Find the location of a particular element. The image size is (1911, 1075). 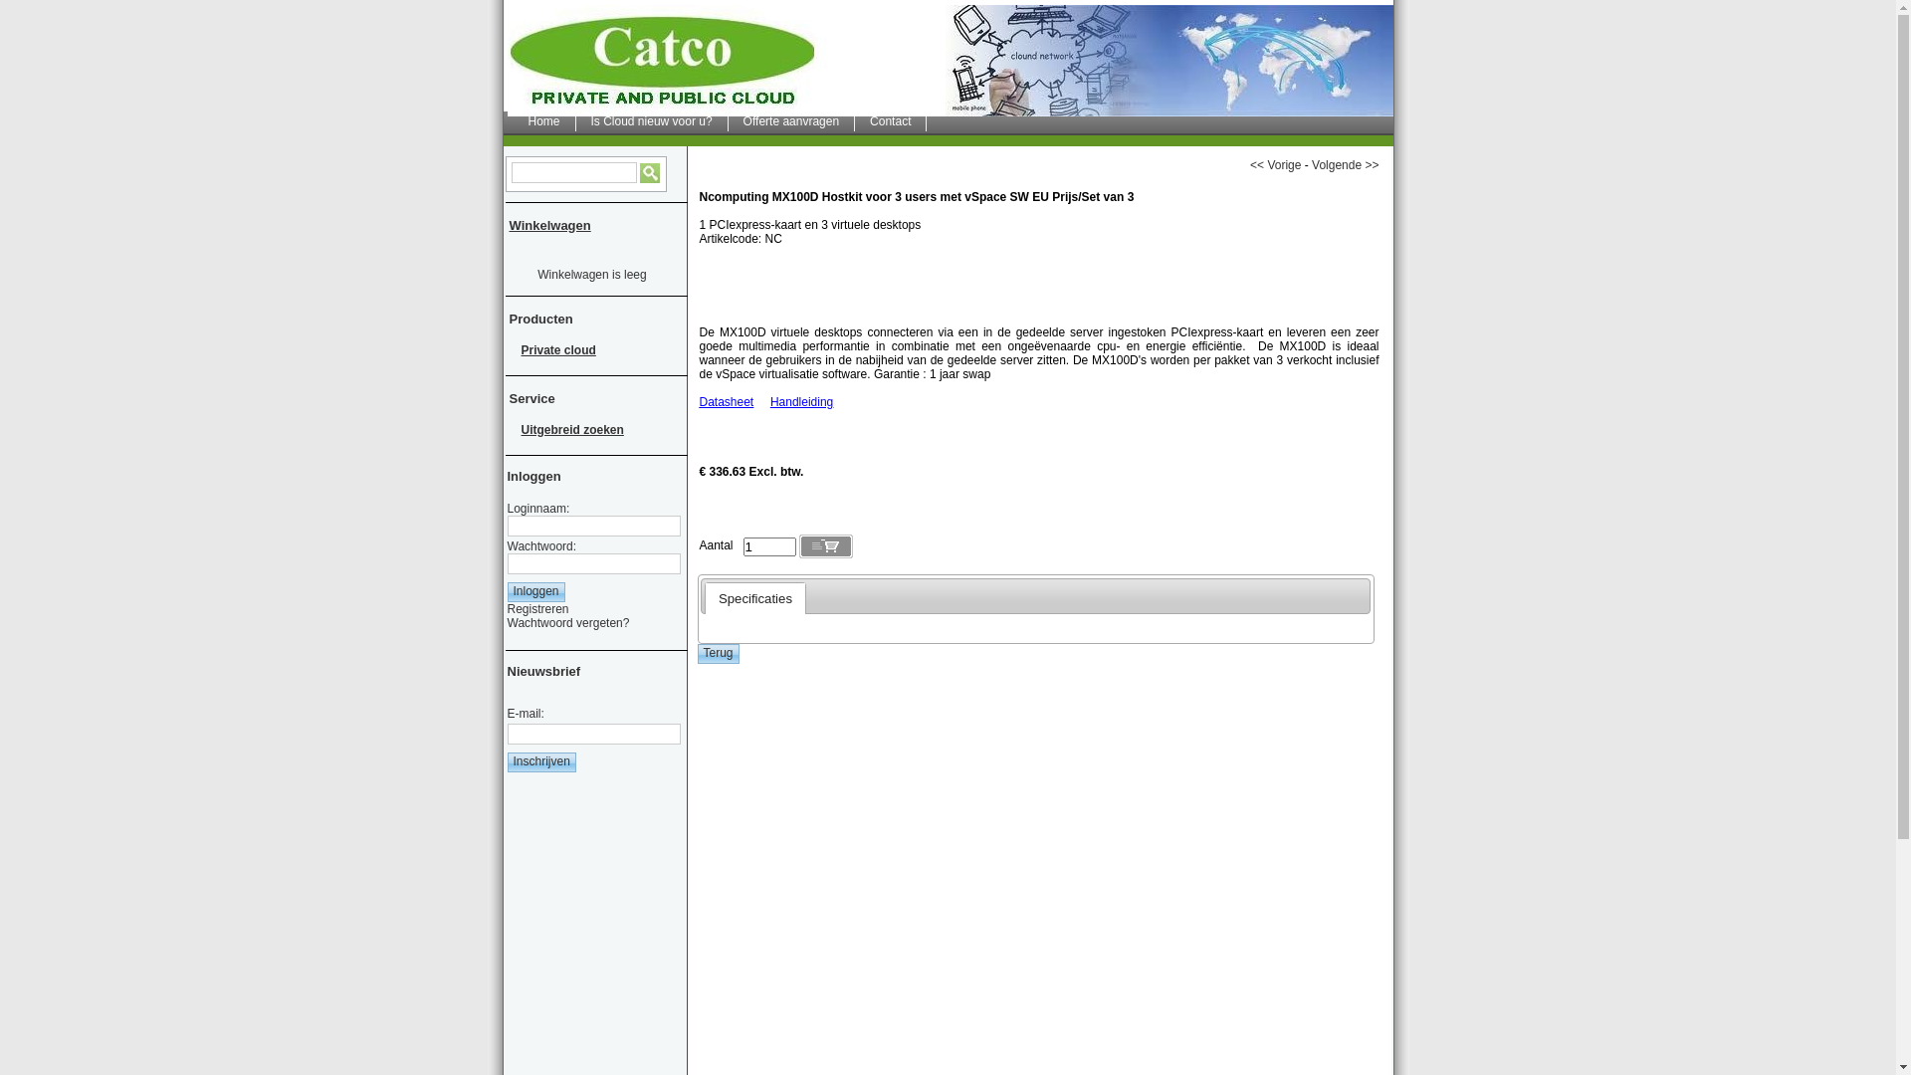

<< Vorige is located at coordinates (1276, 165).